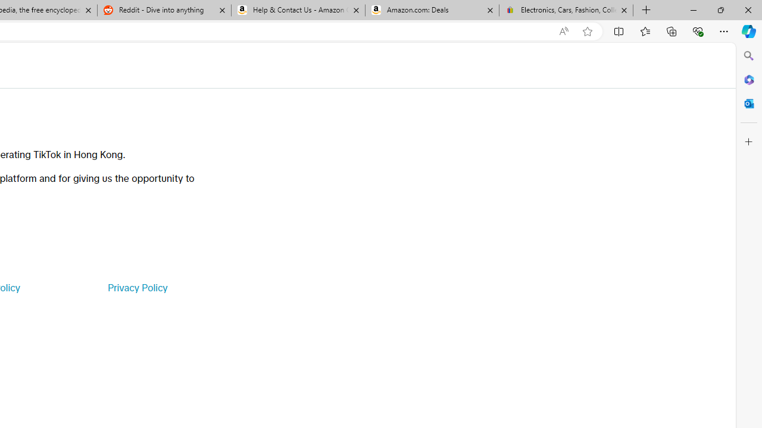 The height and width of the screenshot is (428, 762). Describe the element at coordinates (566, 11) in the screenshot. I see `Electronics, Cars, Fashion, Collectibles & More | eBay` at that location.